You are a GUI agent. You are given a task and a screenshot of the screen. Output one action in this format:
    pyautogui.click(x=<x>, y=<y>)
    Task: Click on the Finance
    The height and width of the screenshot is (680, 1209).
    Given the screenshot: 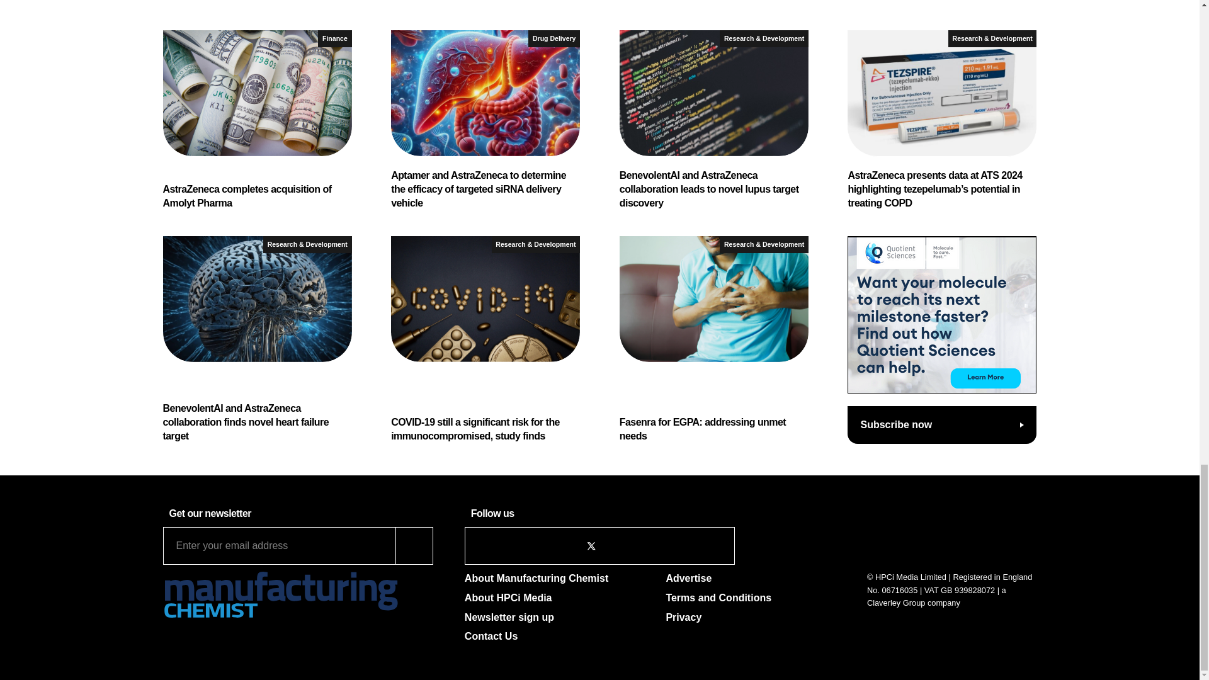 What is the action you would take?
    pyautogui.click(x=334, y=38)
    